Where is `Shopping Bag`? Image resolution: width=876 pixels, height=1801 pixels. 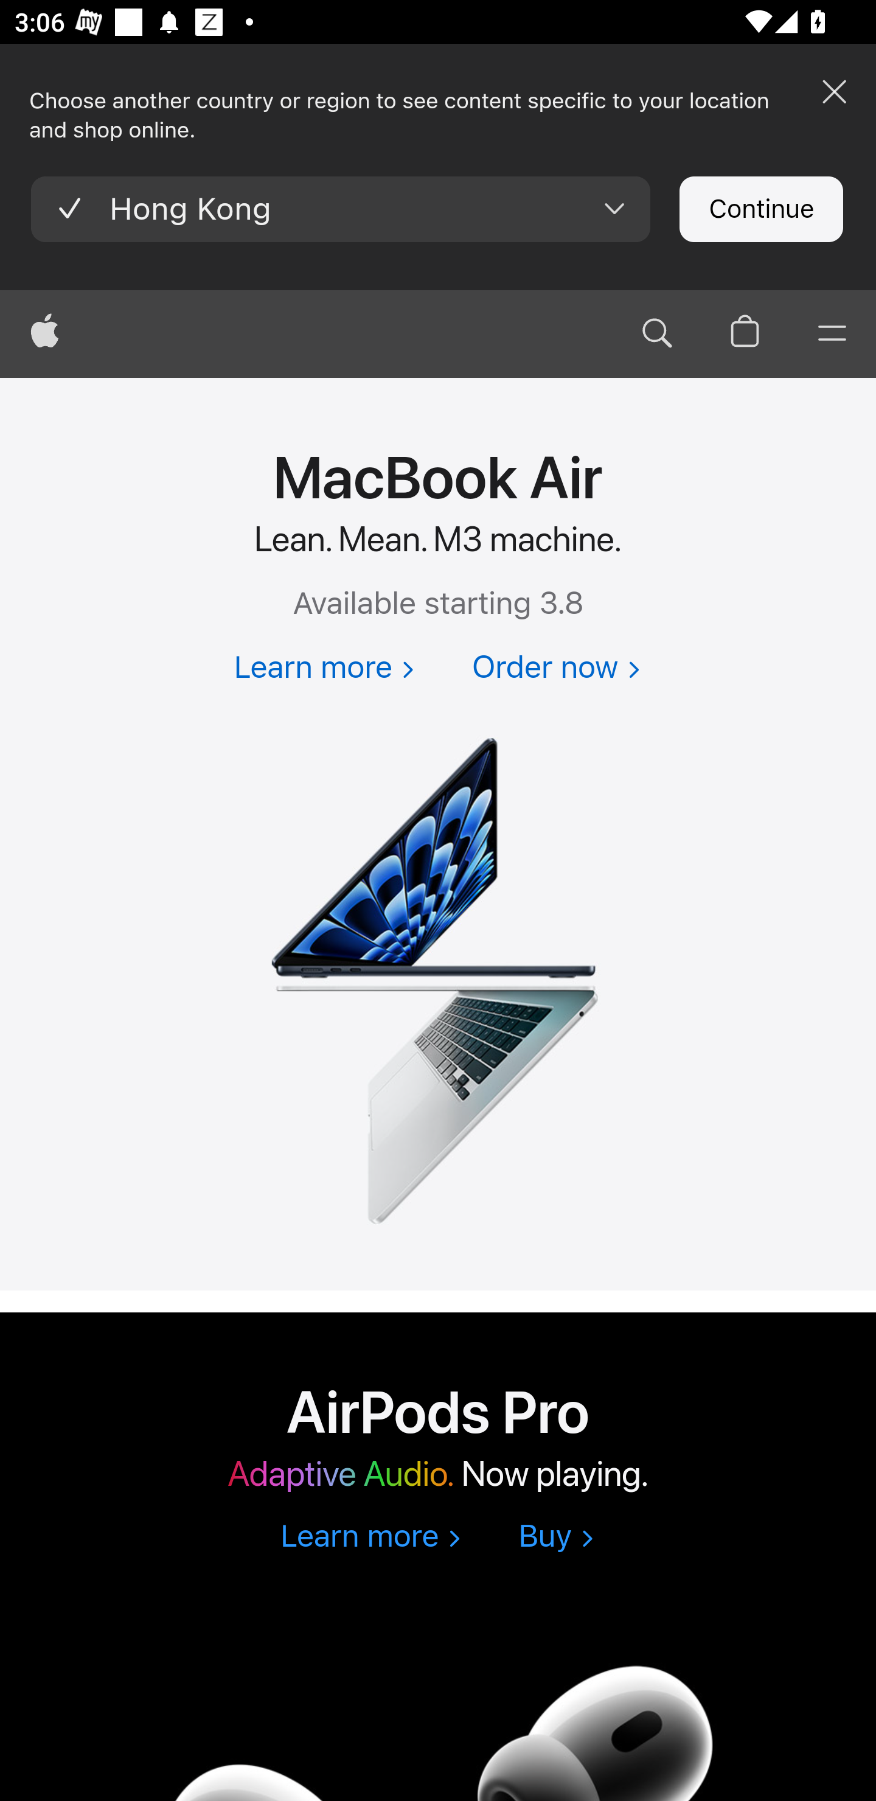
Shopping Bag is located at coordinates (745, 333).